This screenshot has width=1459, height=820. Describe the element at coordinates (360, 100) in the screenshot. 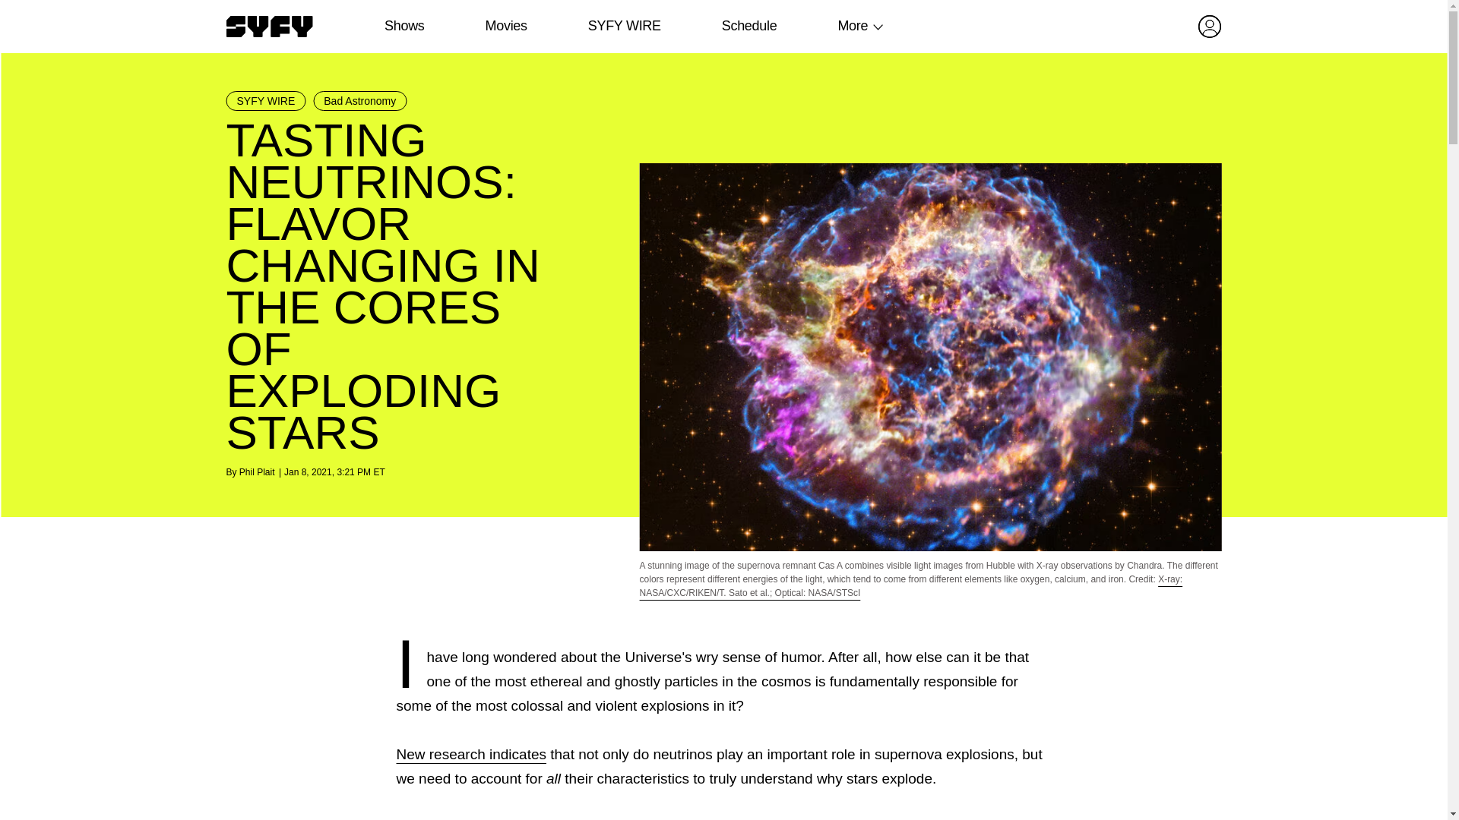

I see `Bad Astronomy` at that location.